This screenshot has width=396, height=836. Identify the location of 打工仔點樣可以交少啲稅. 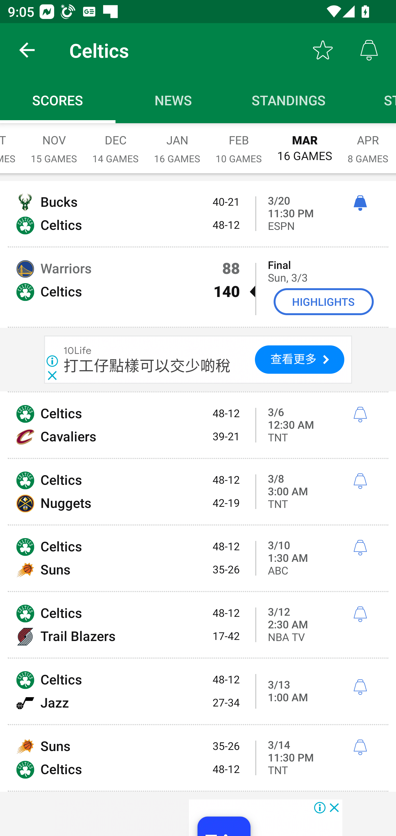
(147, 366).